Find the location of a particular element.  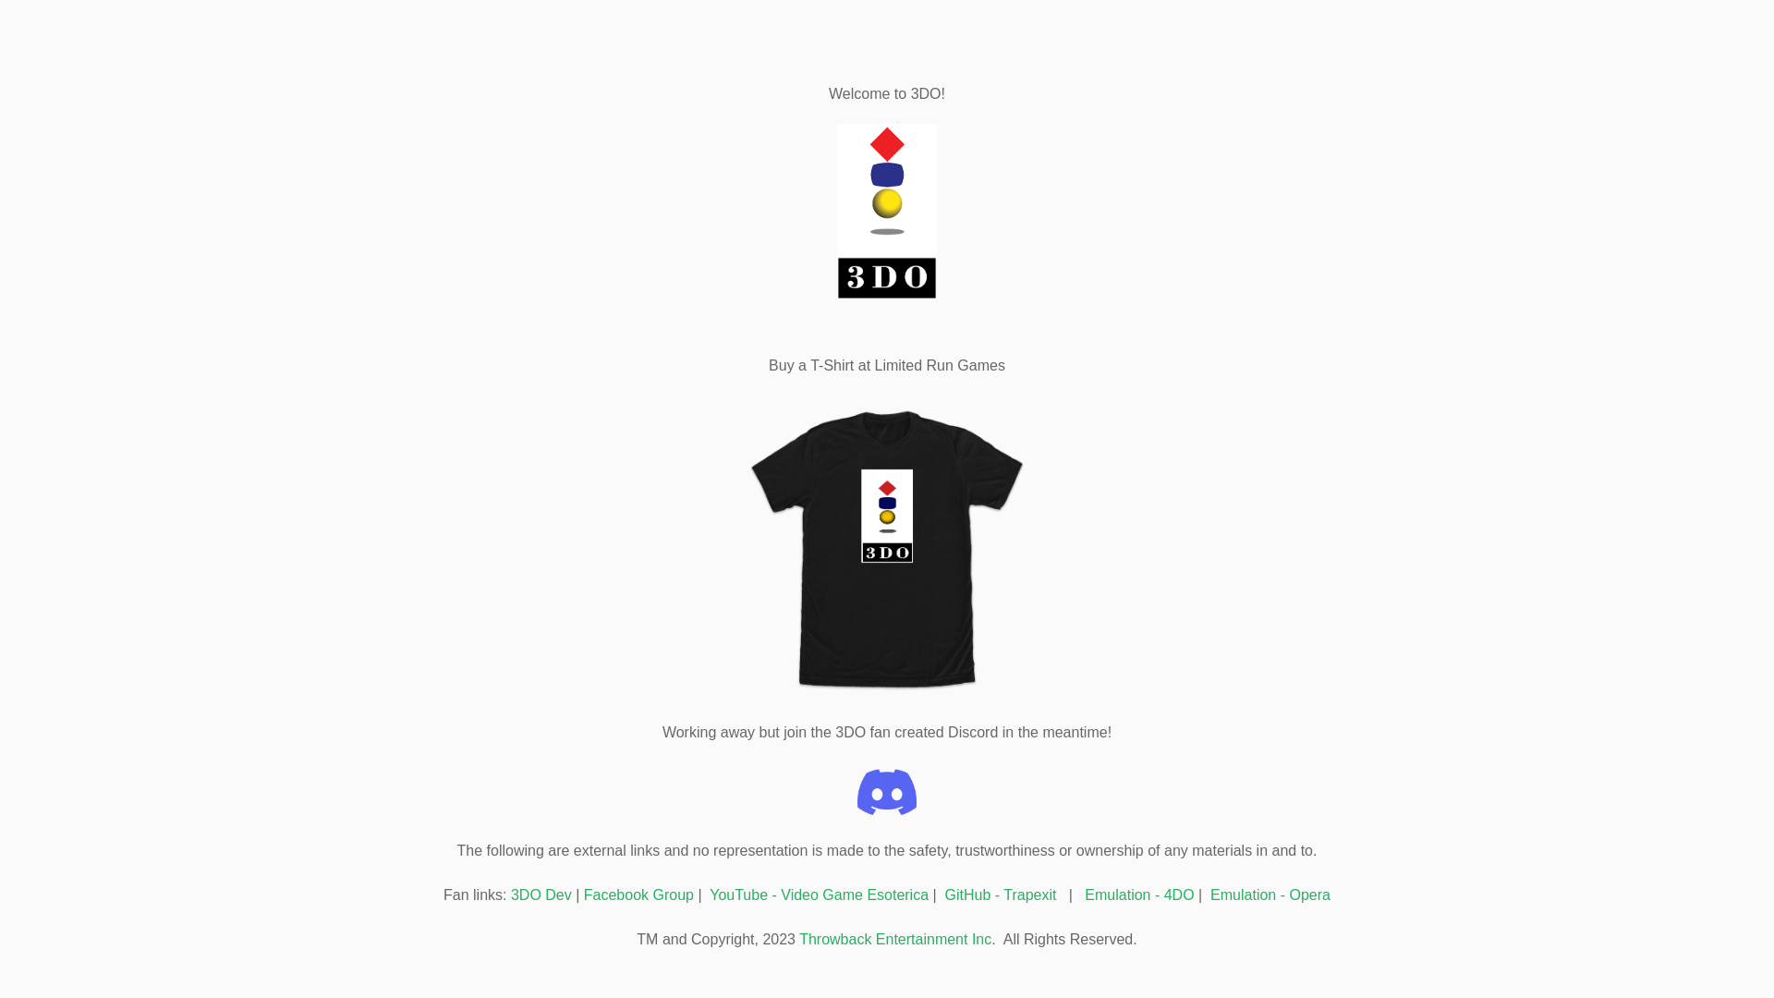

Emulation - Opera is located at coordinates (1270, 895).